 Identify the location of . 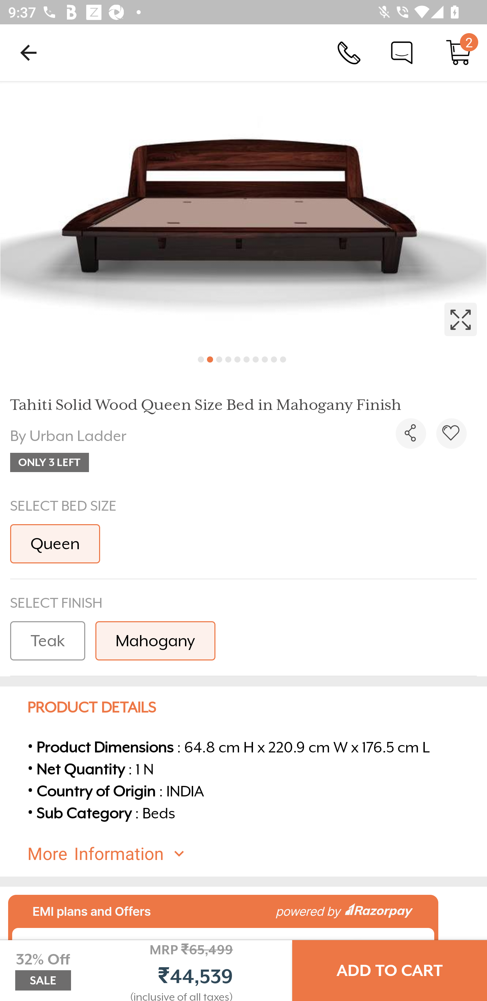
(451, 434).